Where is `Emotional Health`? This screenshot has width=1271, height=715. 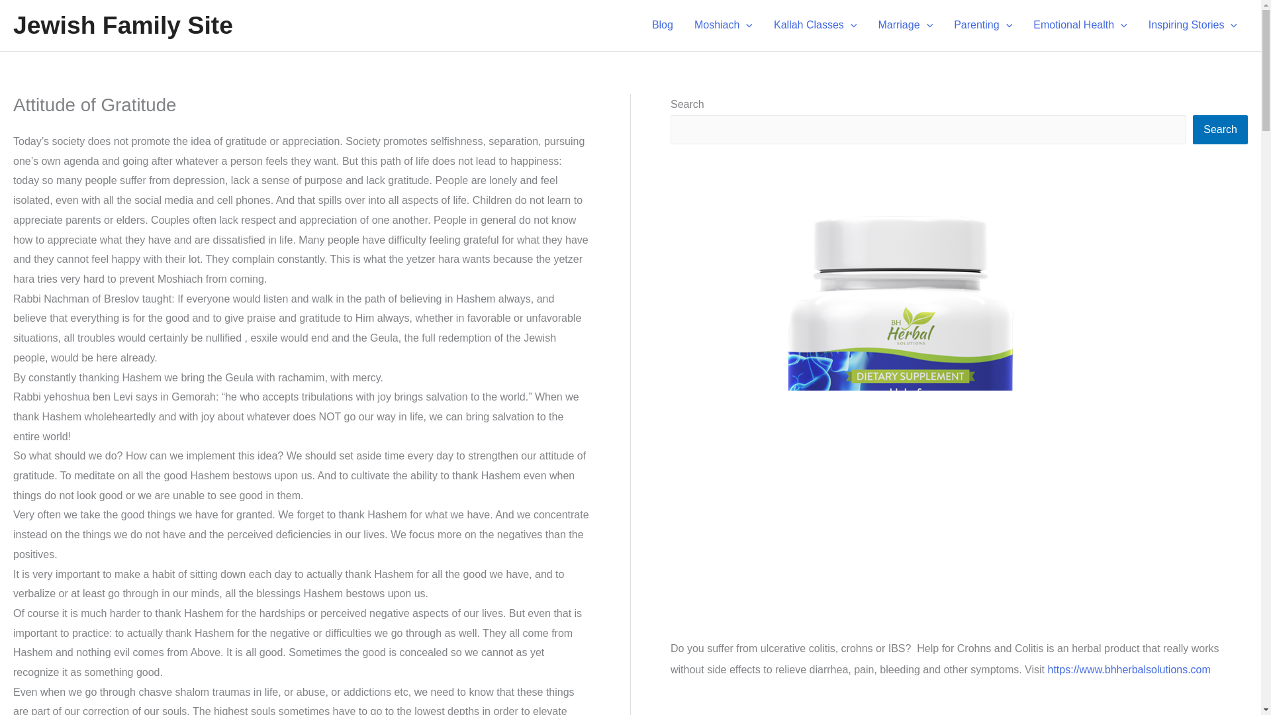
Emotional Health is located at coordinates (1080, 25).